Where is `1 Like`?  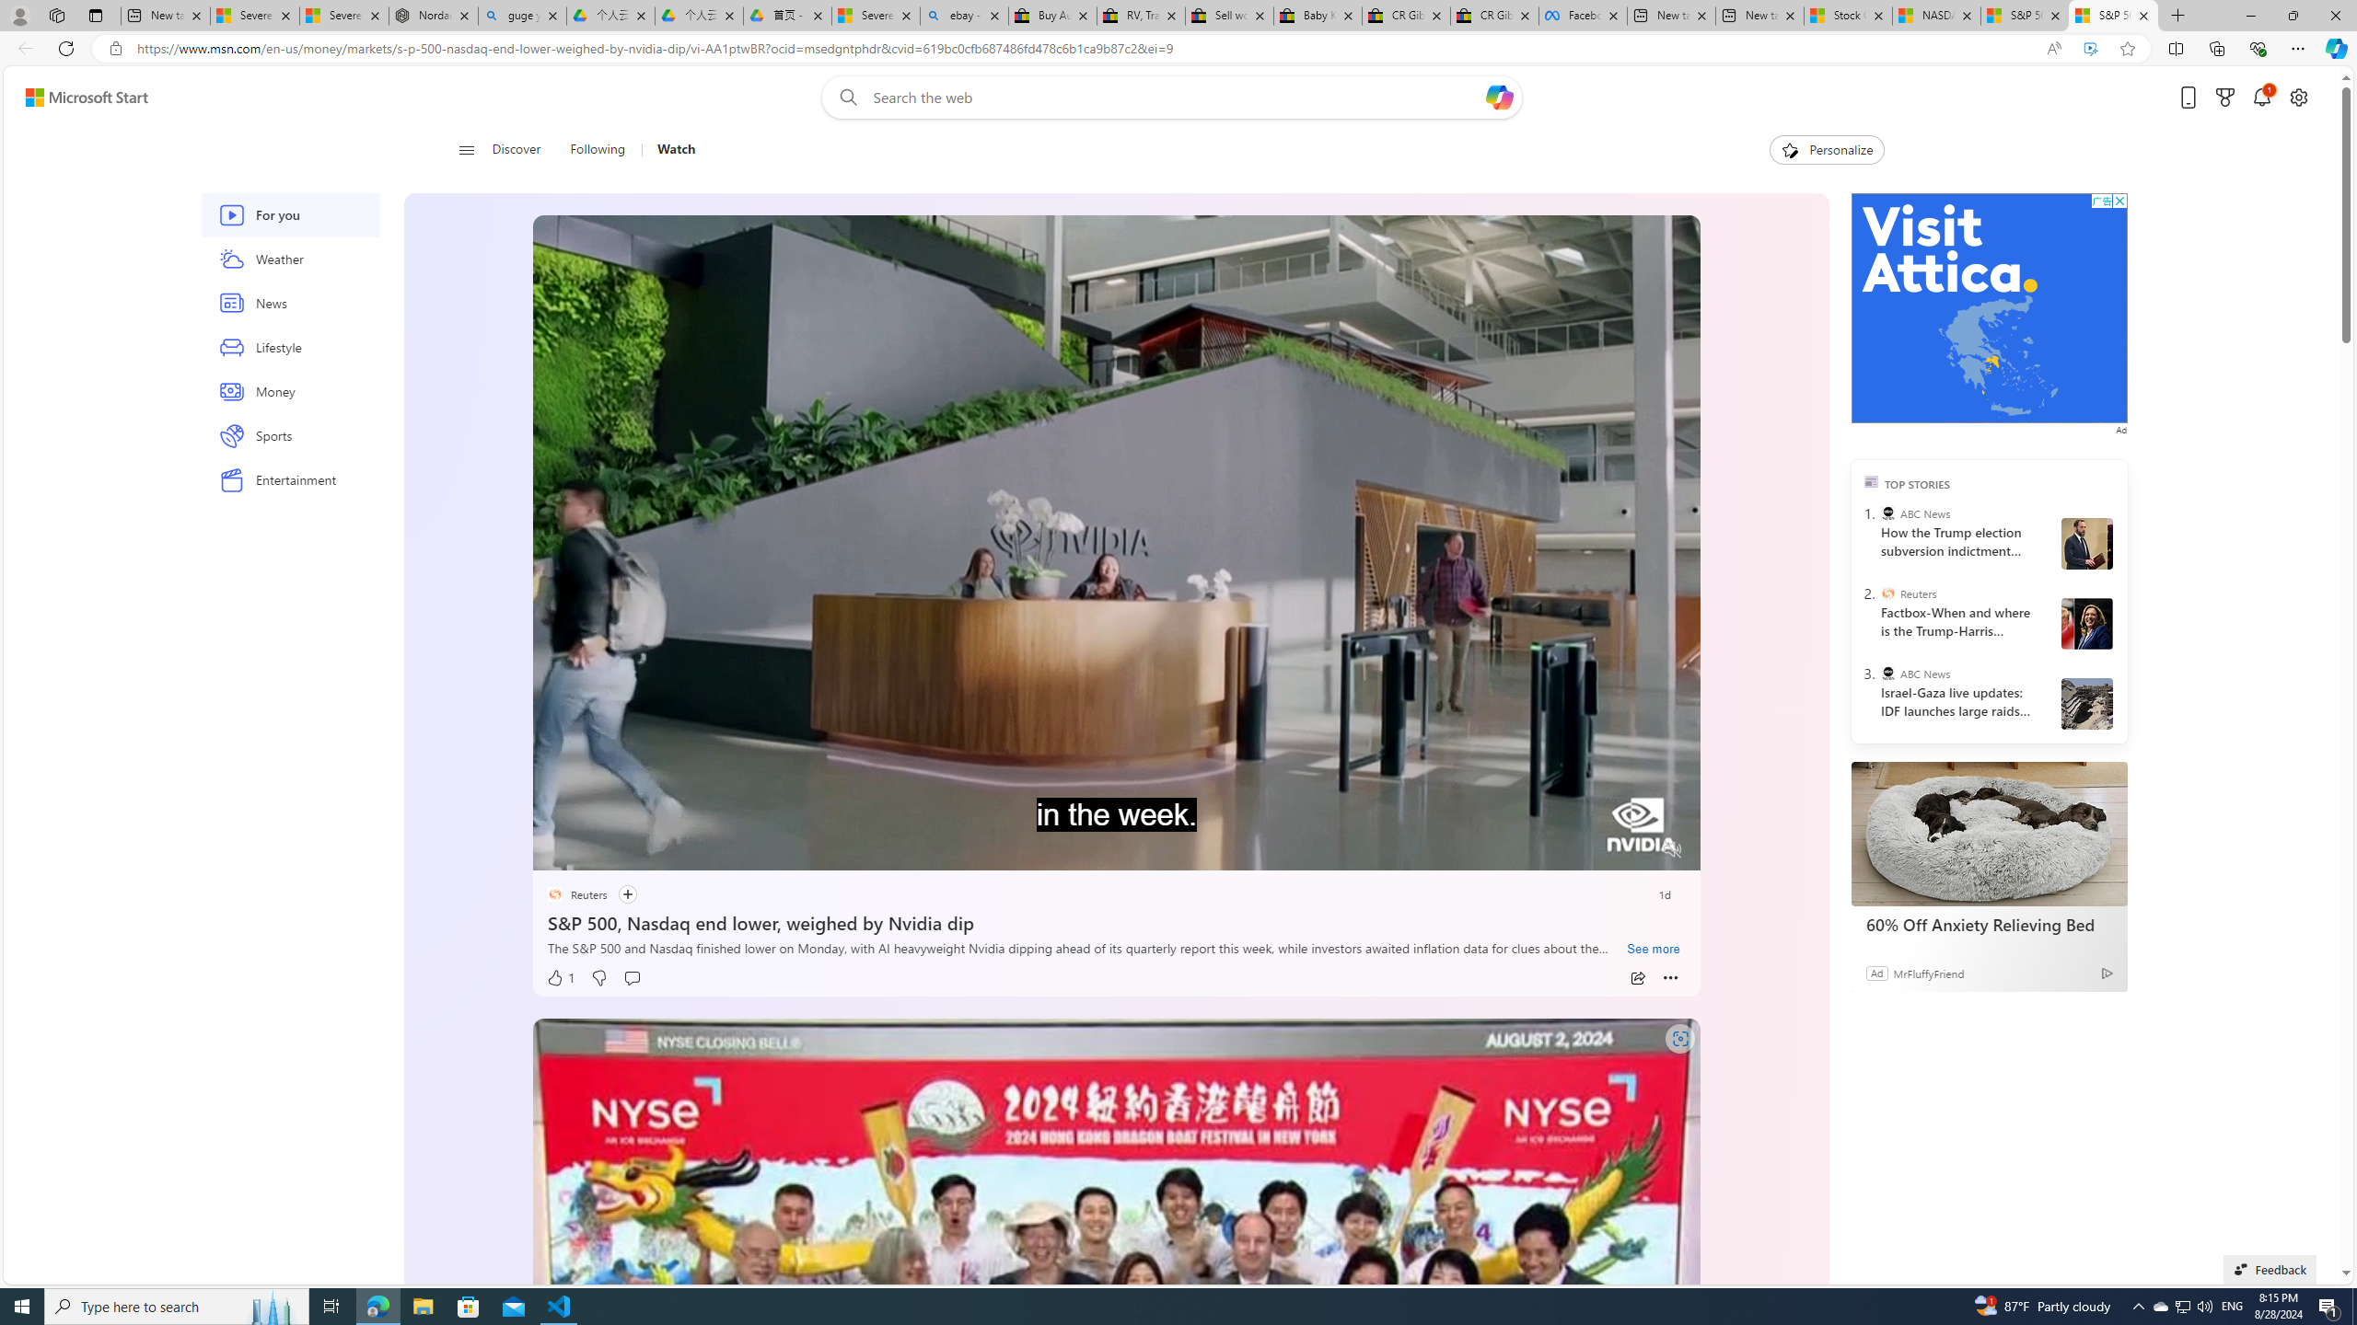 1 Like is located at coordinates (560, 978).